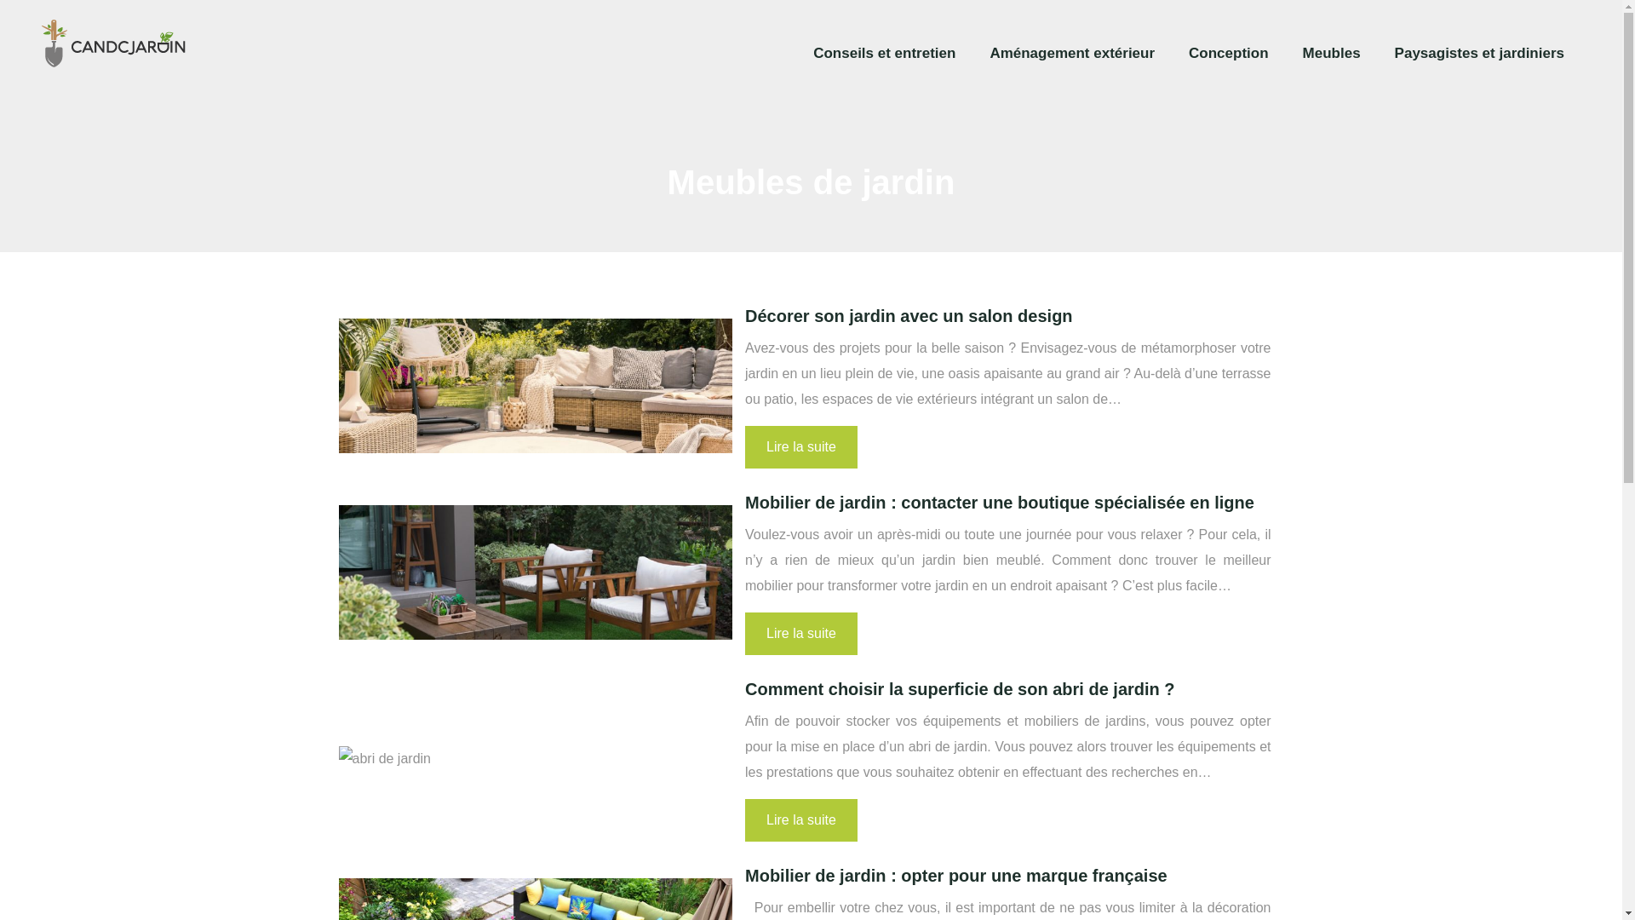  I want to click on Lire la suite, so click(801, 634).